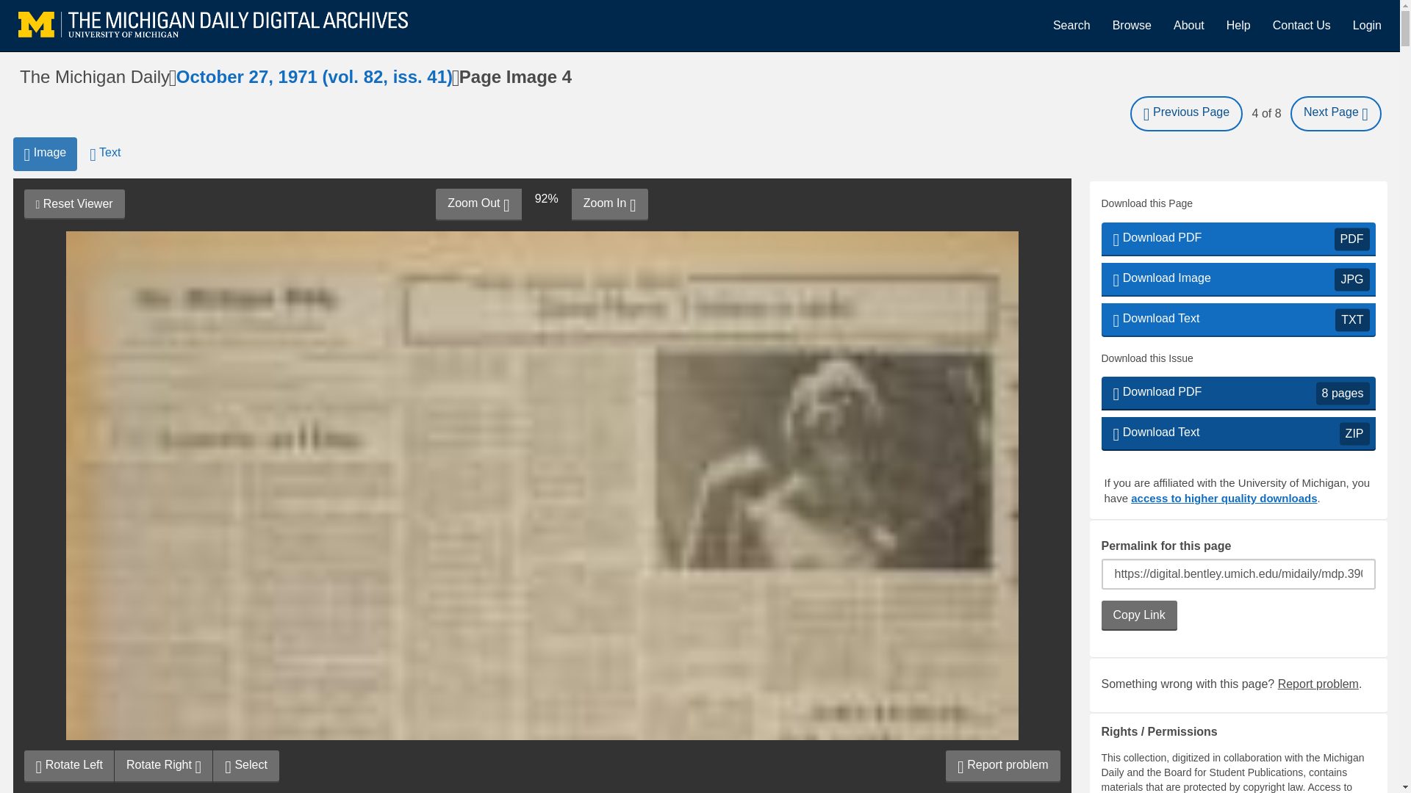 Image resolution: width=1411 pixels, height=793 pixels. What do you see at coordinates (73, 204) in the screenshot?
I see `Reset Viewer` at bounding box center [73, 204].